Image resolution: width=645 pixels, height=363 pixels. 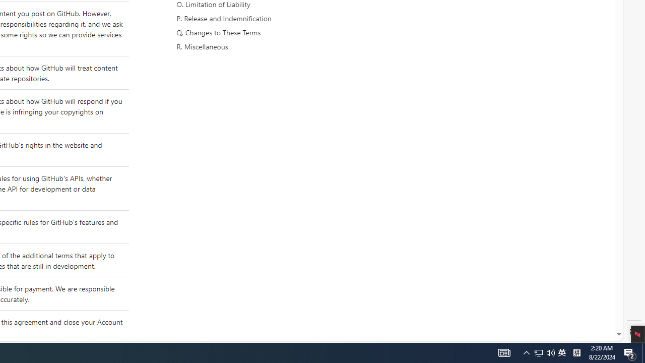 I want to click on Q. Changes to These Terms, so click(x=271, y=33).